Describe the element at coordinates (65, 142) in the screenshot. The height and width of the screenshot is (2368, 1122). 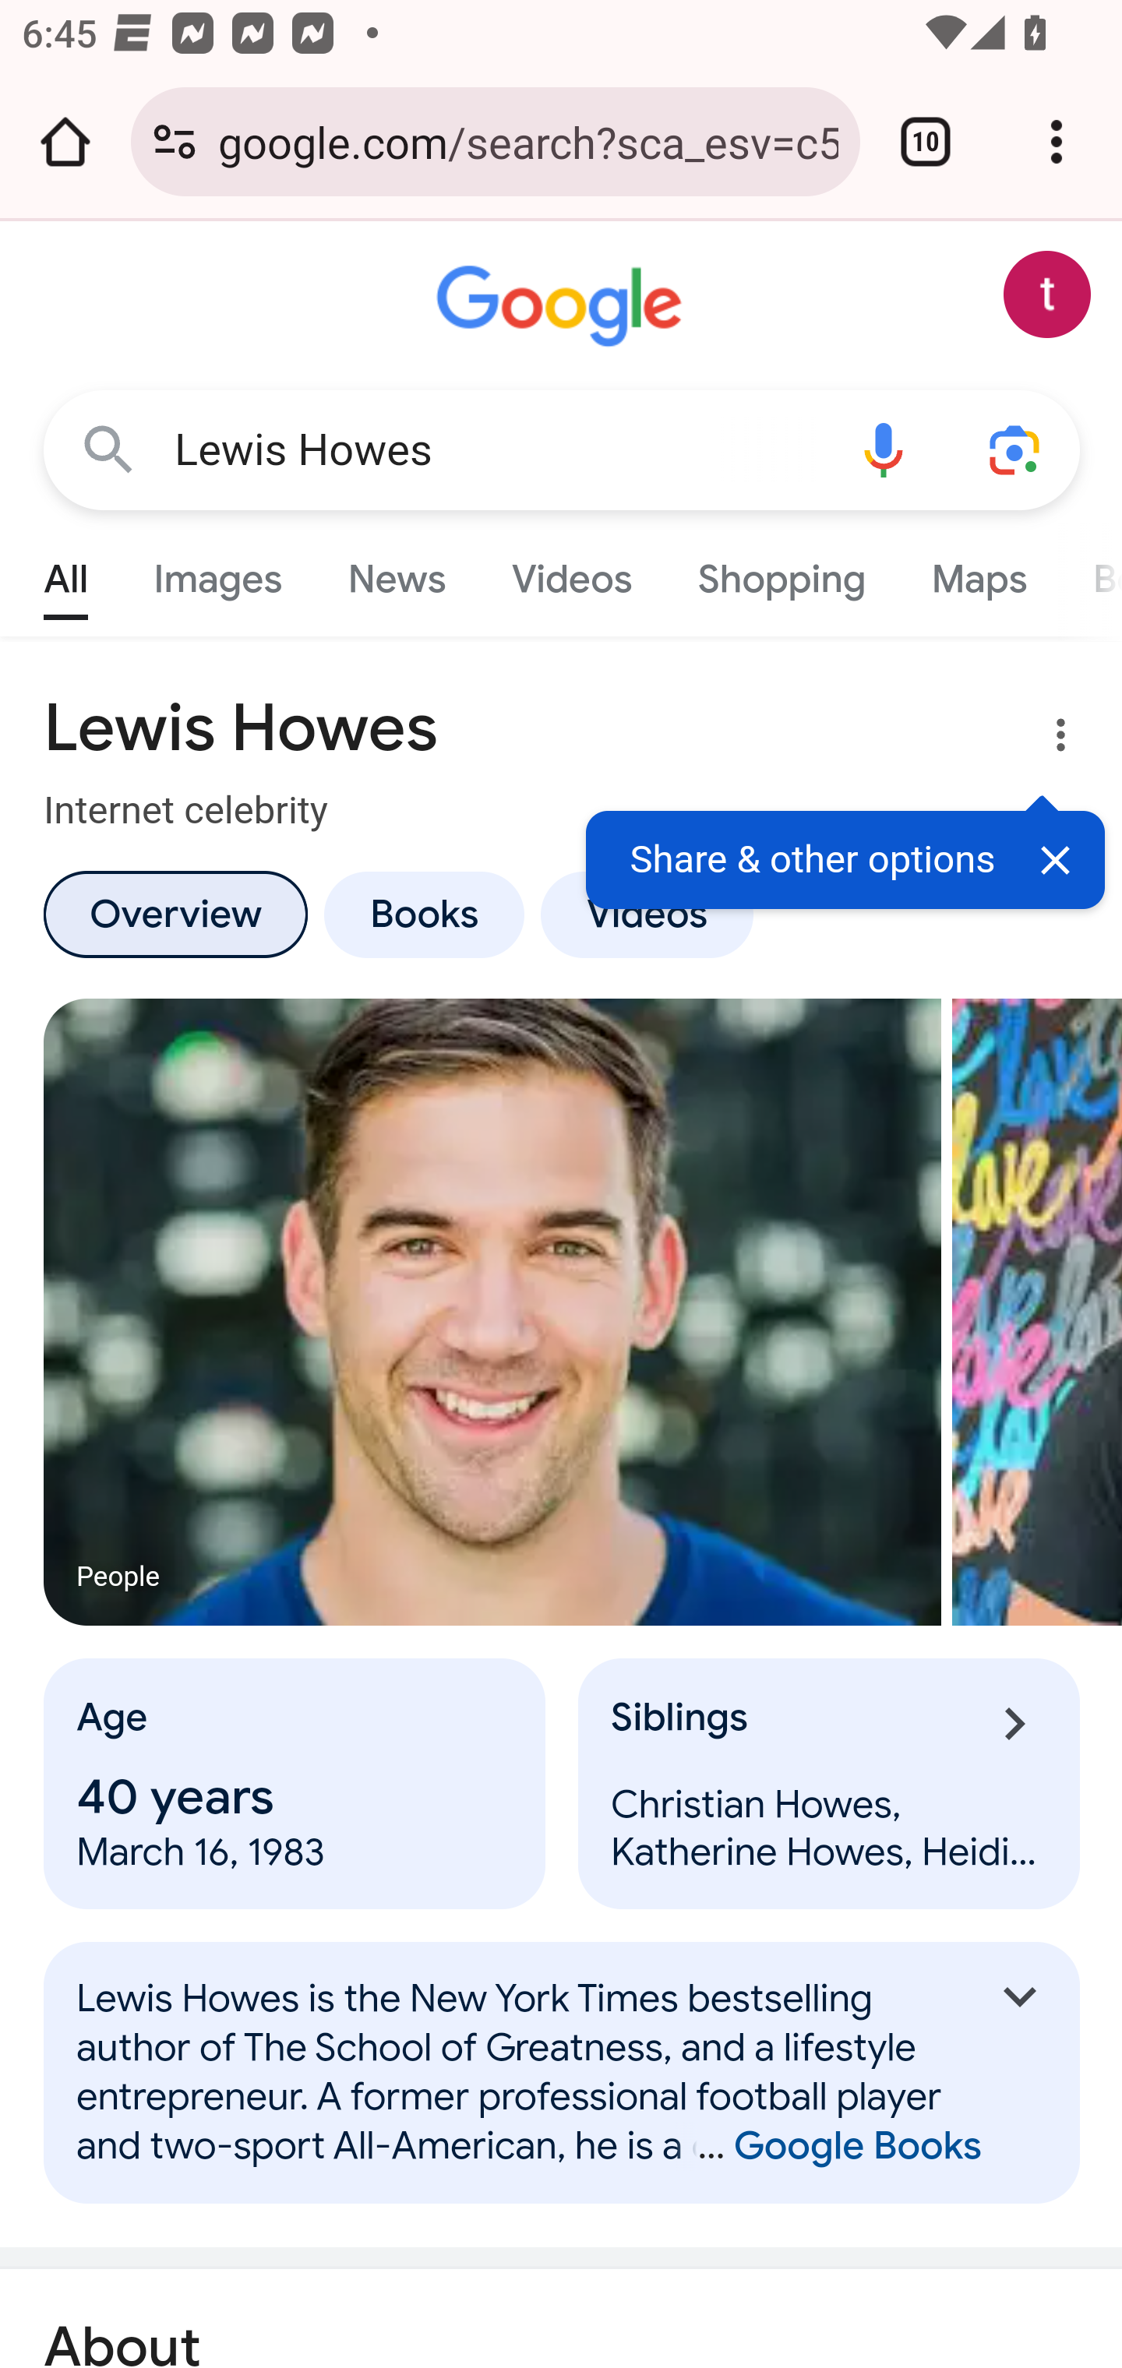
I see `Open the home page` at that location.